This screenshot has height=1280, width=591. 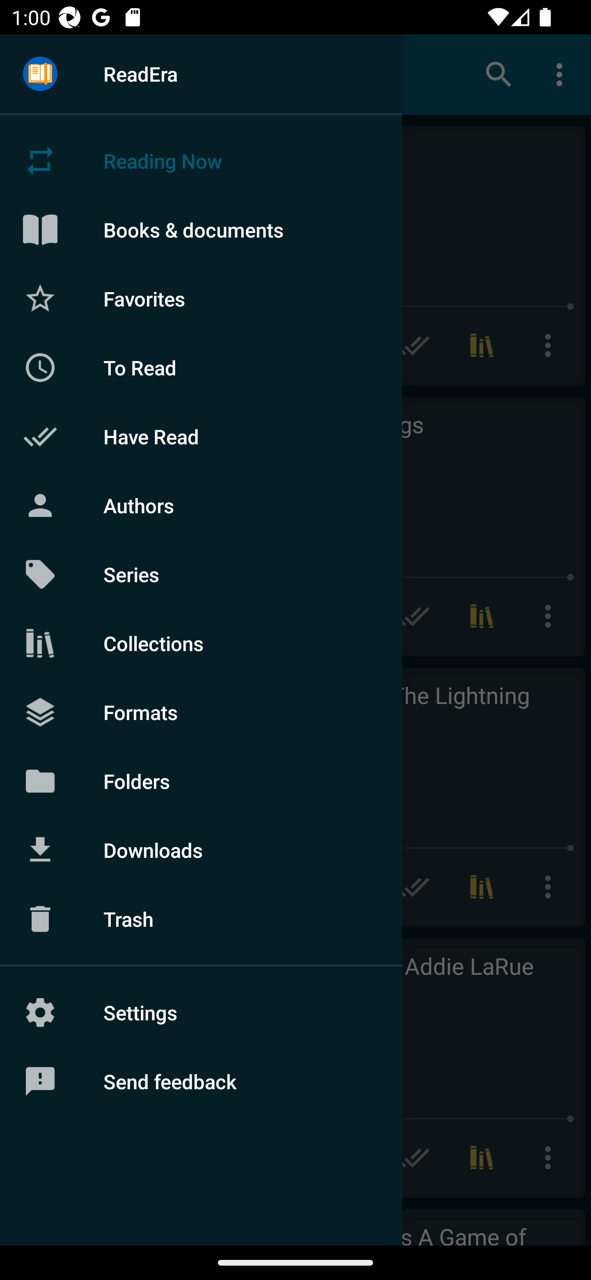 What do you see at coordinates (201, 1081) in the screenshot?
I see `Send feedback` at bounding box center [201, 1081].